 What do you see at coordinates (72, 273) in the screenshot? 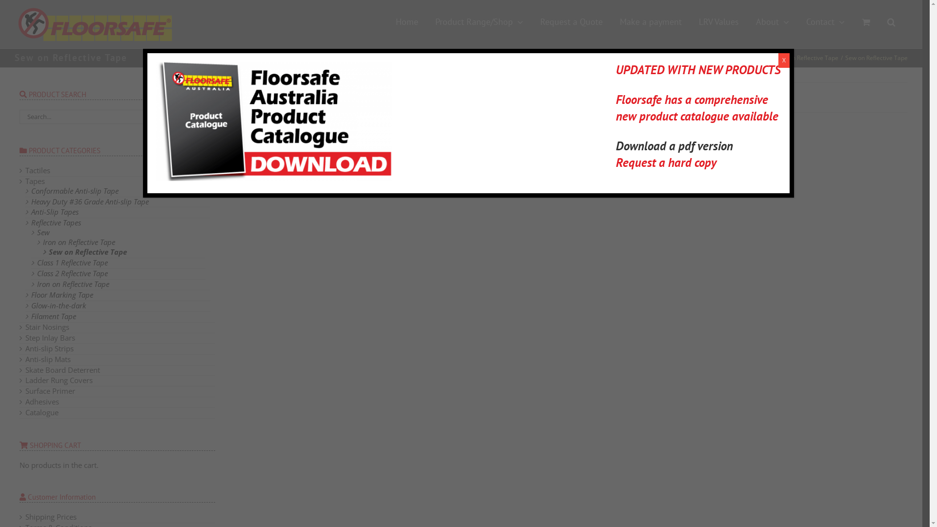
I see `Class 2 Reflective Tape` at bounding box center [72, 273].